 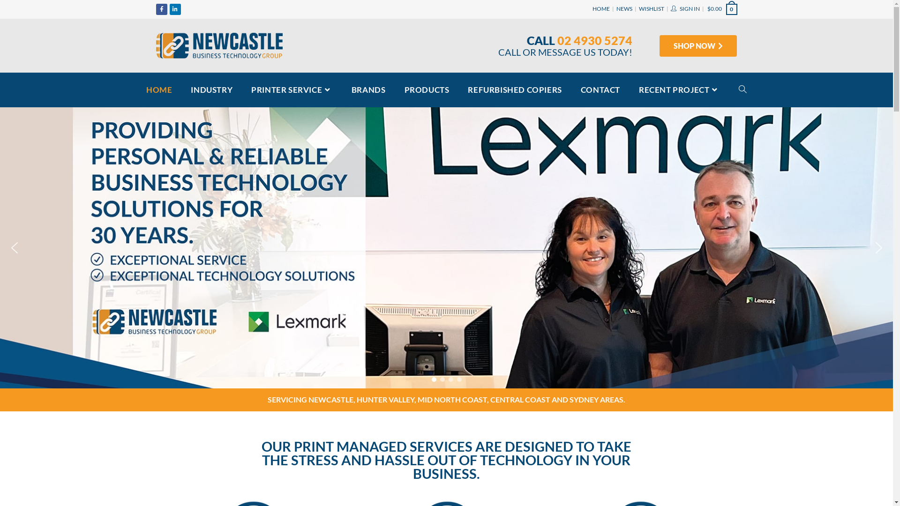 I want to click on PRODUCTS, so click(x=427, y=90).